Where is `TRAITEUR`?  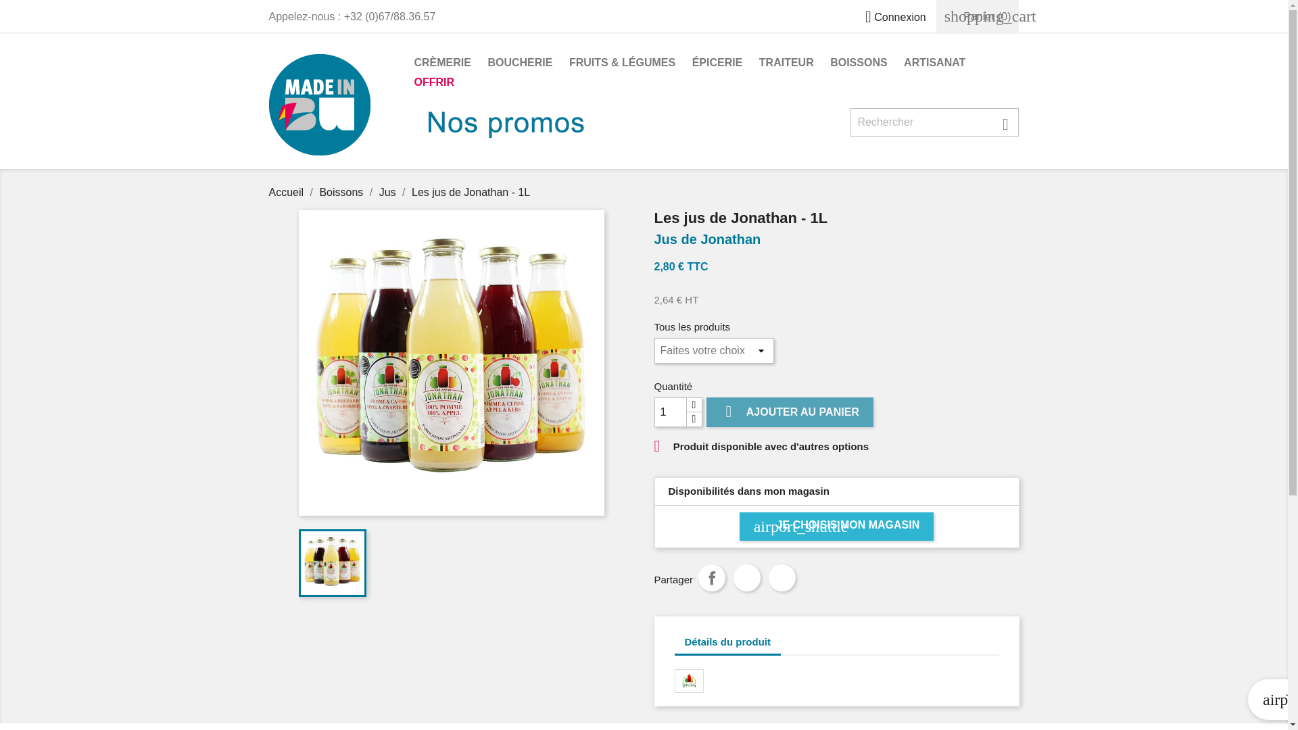 TRAITEUR is located at coordinates (787, 64).